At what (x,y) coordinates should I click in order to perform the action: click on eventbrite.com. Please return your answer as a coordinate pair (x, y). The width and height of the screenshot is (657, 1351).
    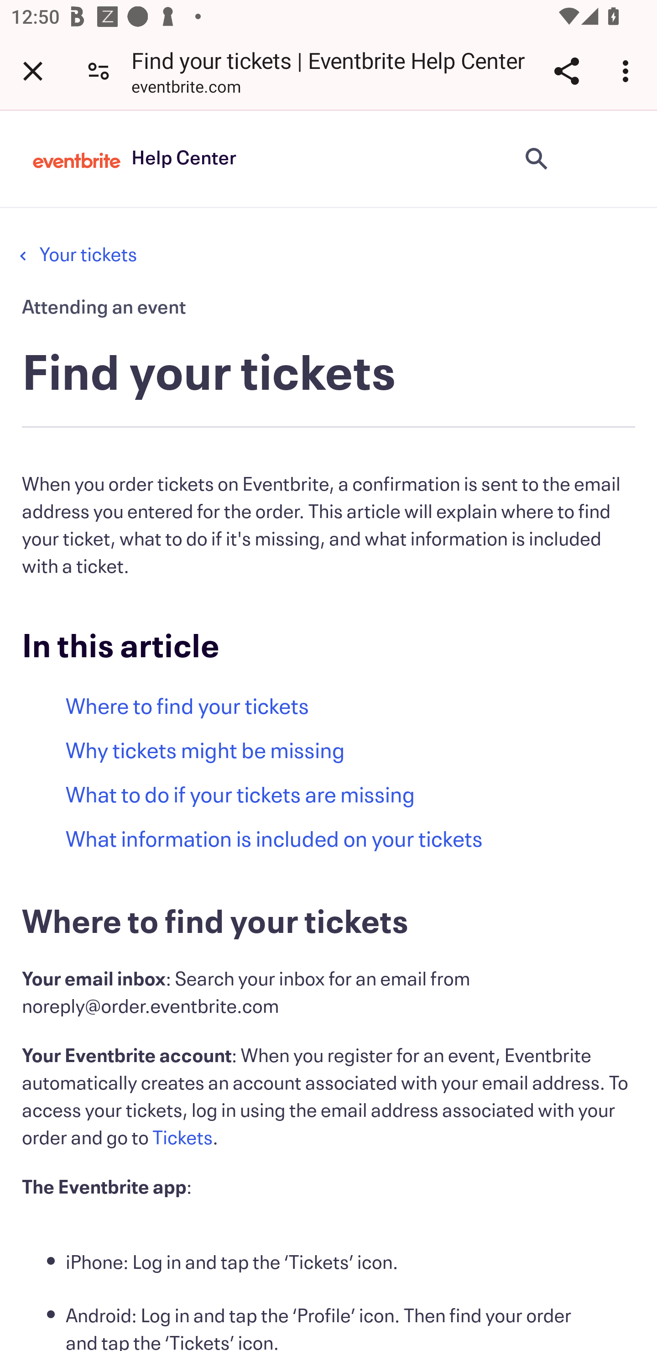
    Looking at the image, I should click on (186, 89).